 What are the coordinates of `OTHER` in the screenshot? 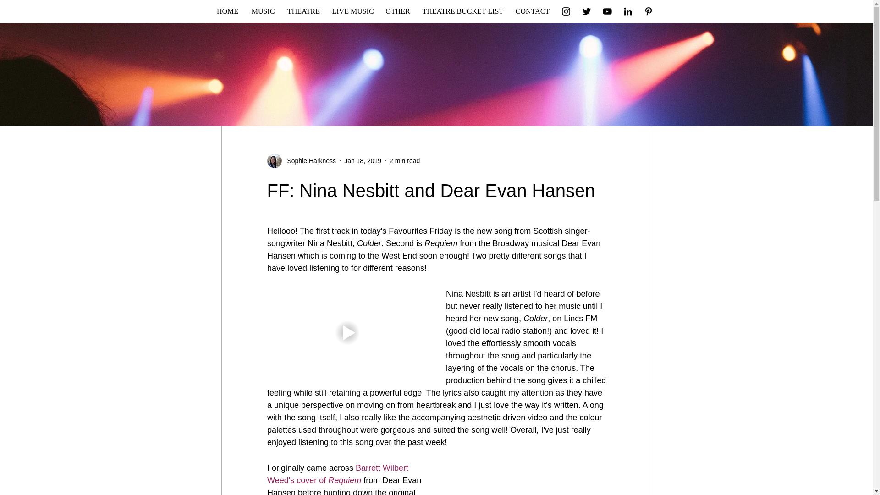 It's located at (398, 11).